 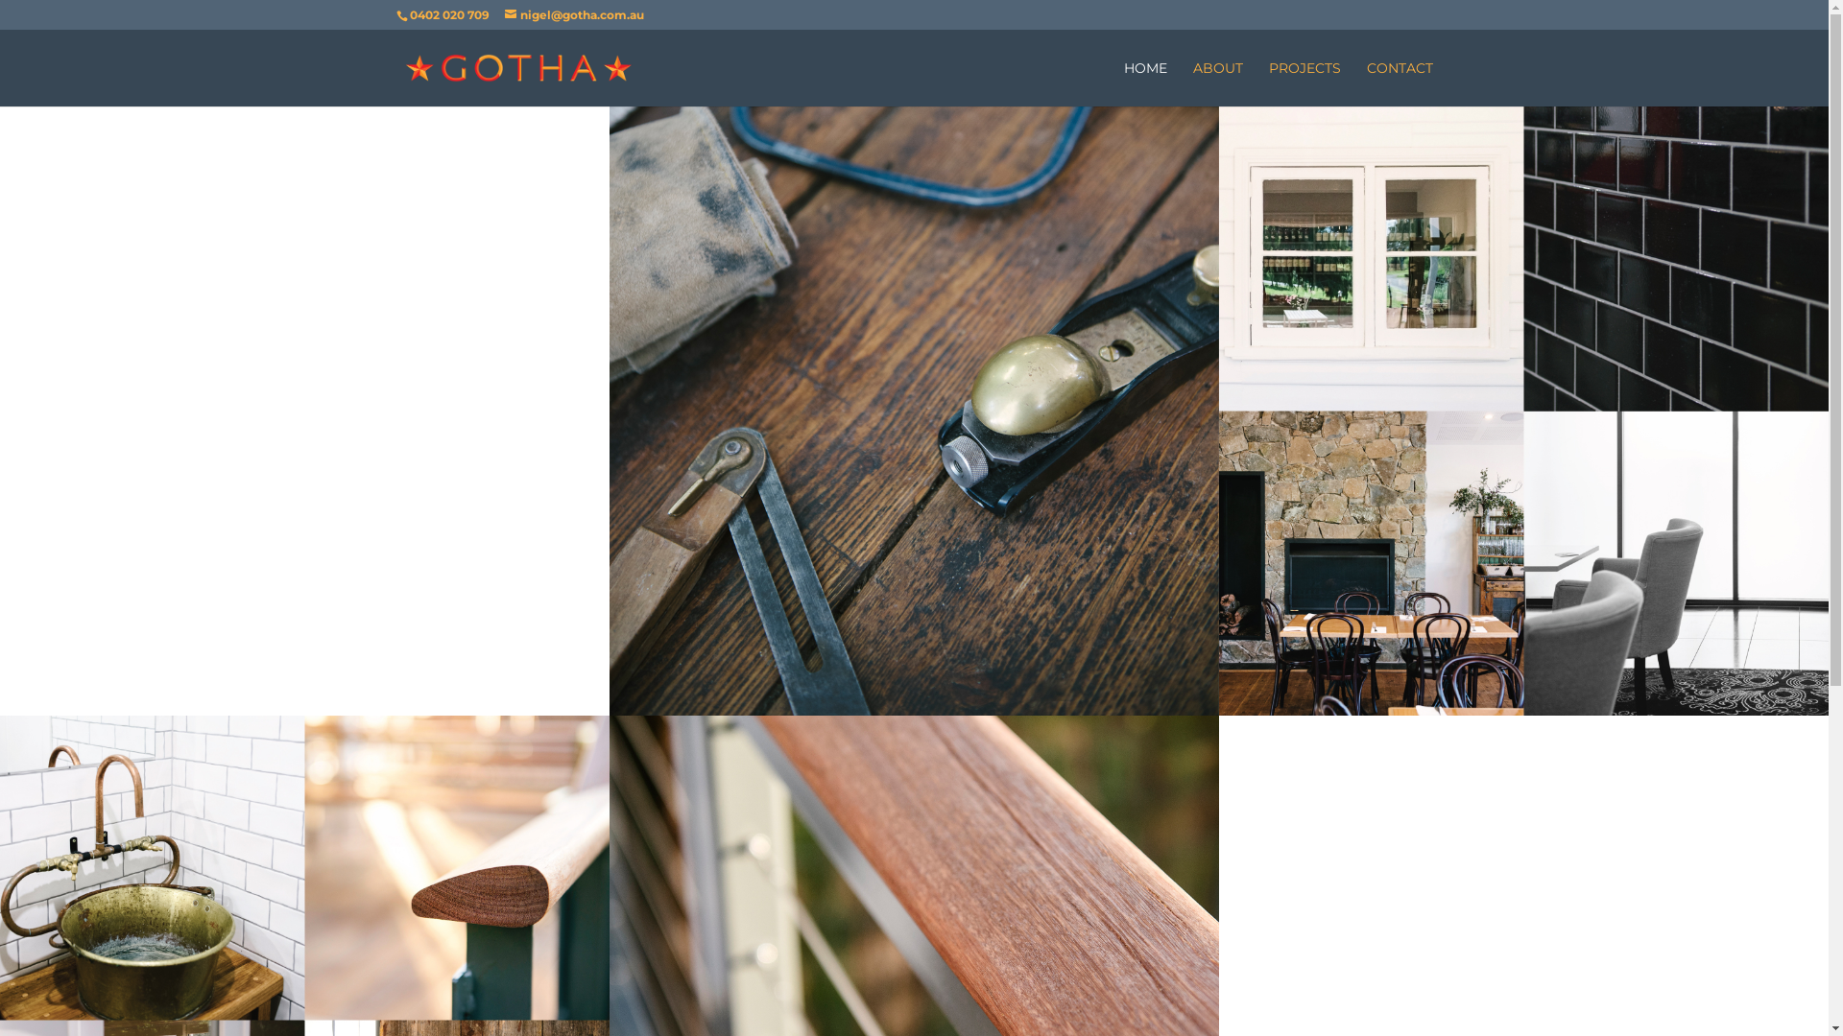 I want to click on ABOUT, so click(x=1217, y=84).